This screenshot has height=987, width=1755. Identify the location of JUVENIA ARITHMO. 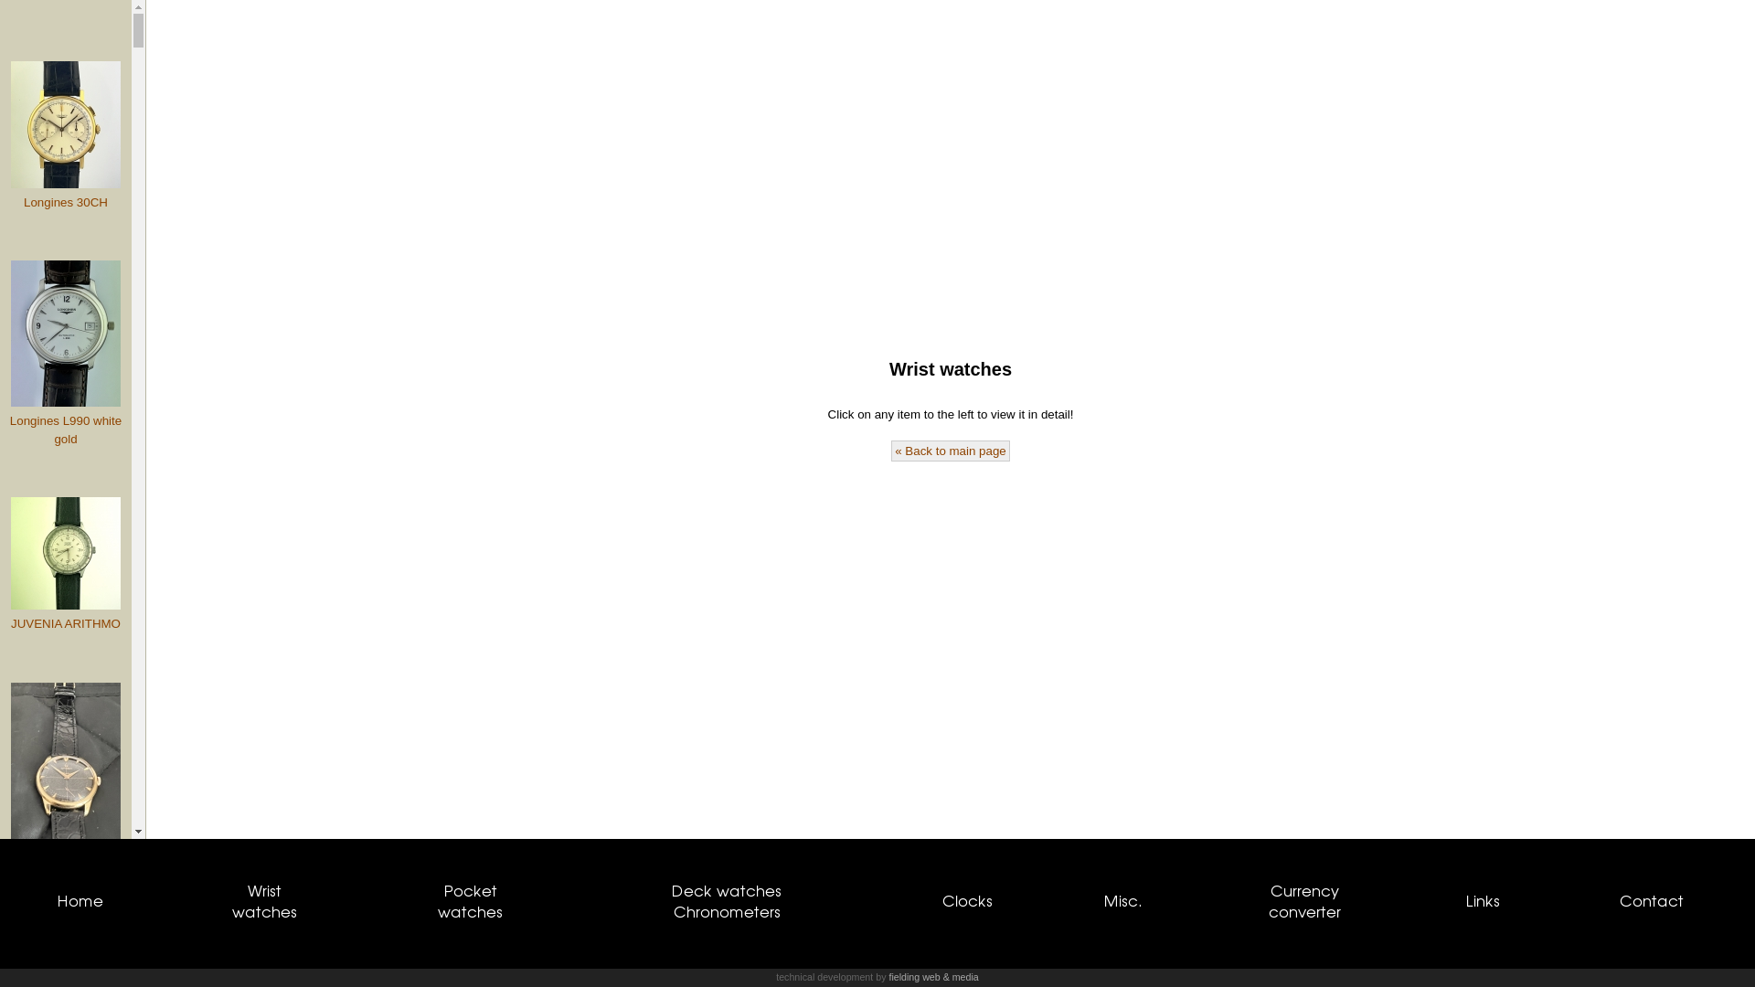
(66, 566).